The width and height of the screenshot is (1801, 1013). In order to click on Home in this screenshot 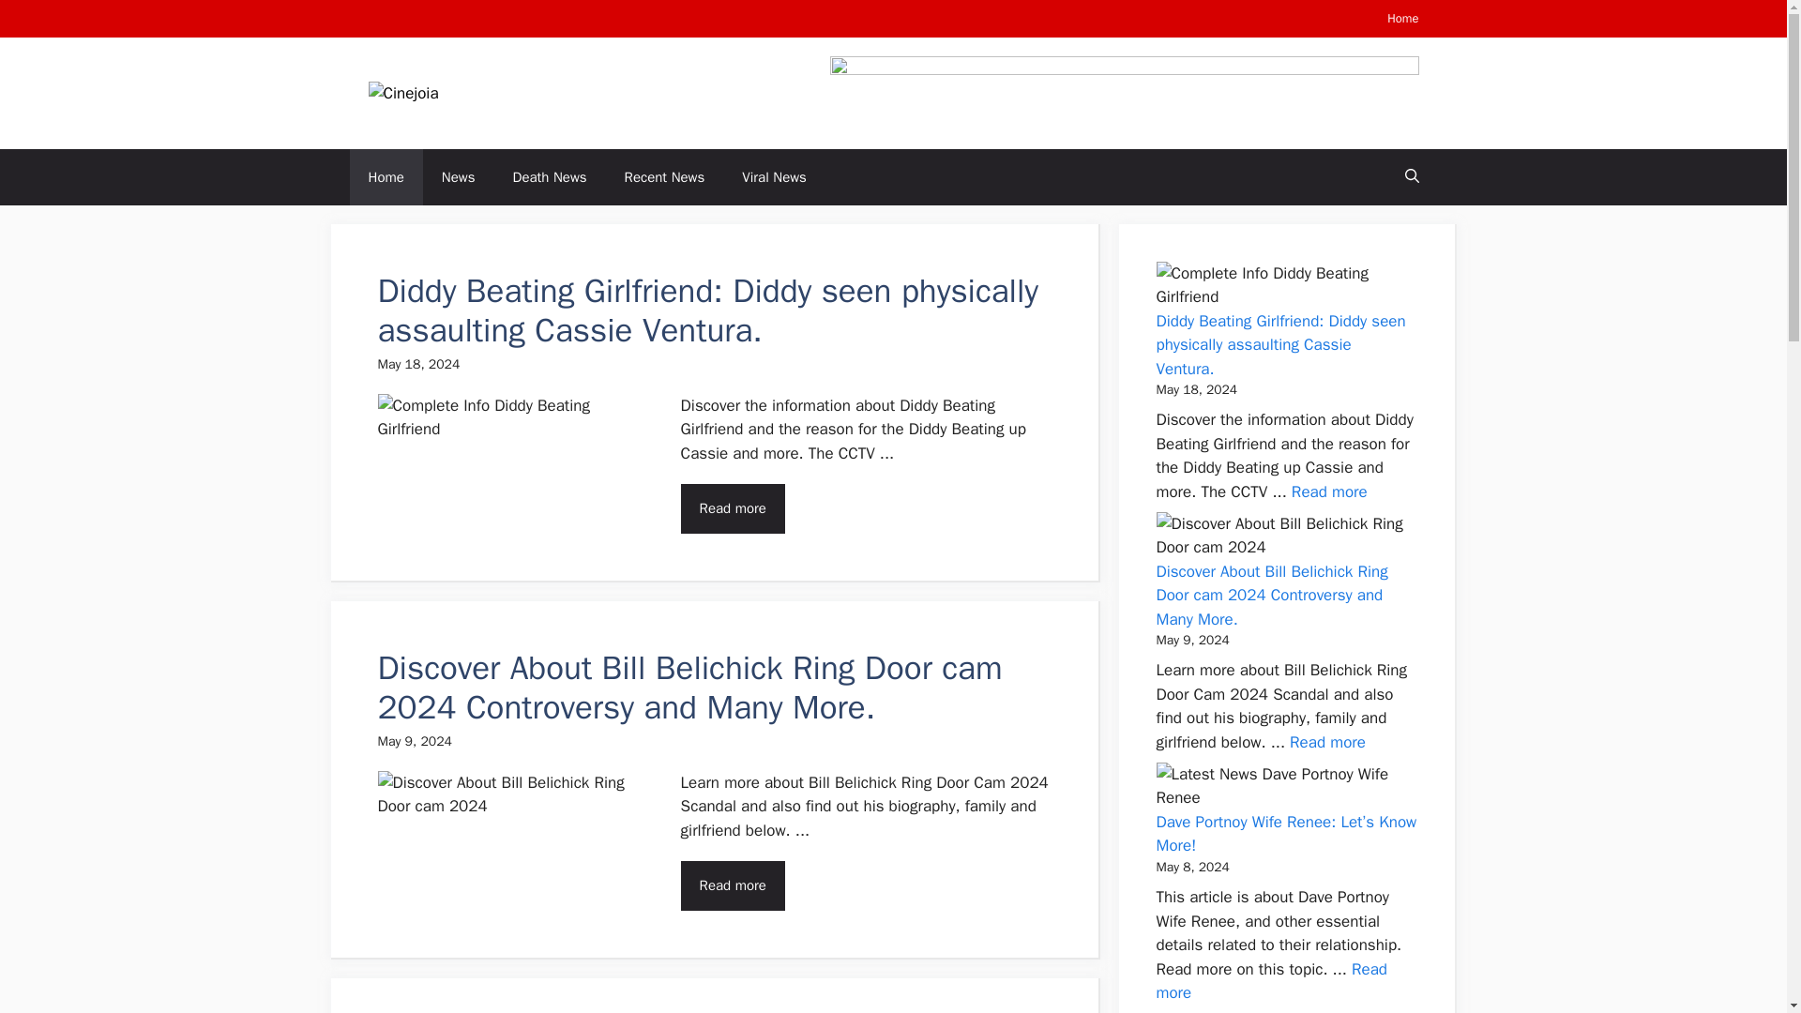, I will do `click(1402, 18)`.